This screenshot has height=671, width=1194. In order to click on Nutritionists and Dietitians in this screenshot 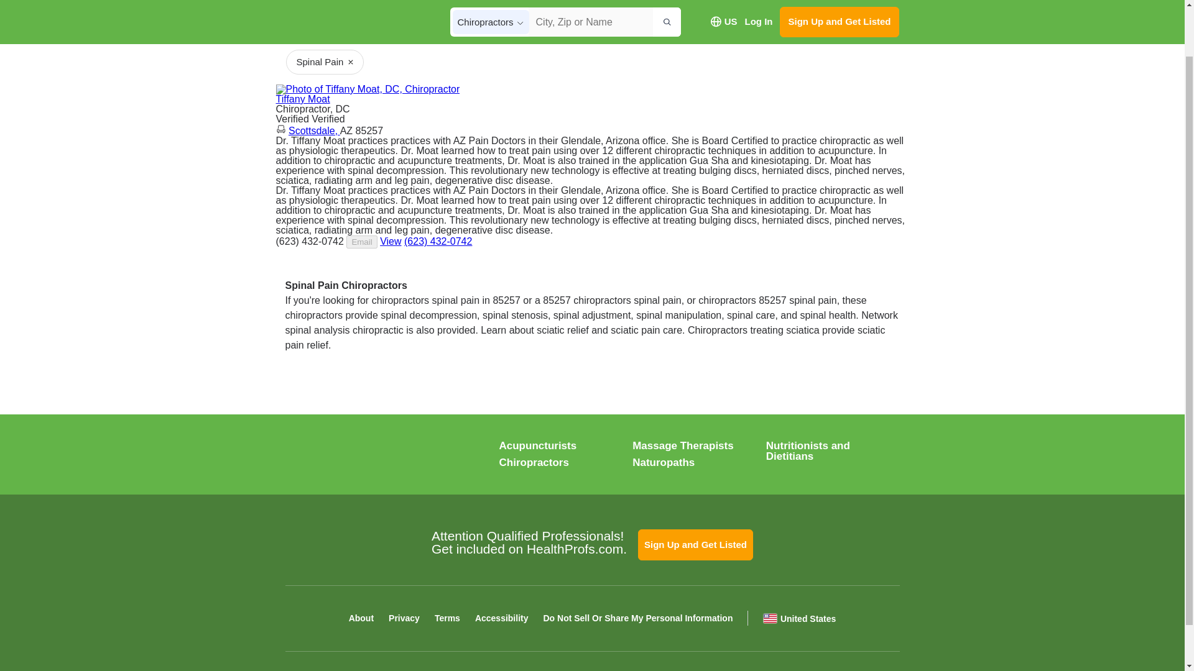, I will do `click(808, 451)`.